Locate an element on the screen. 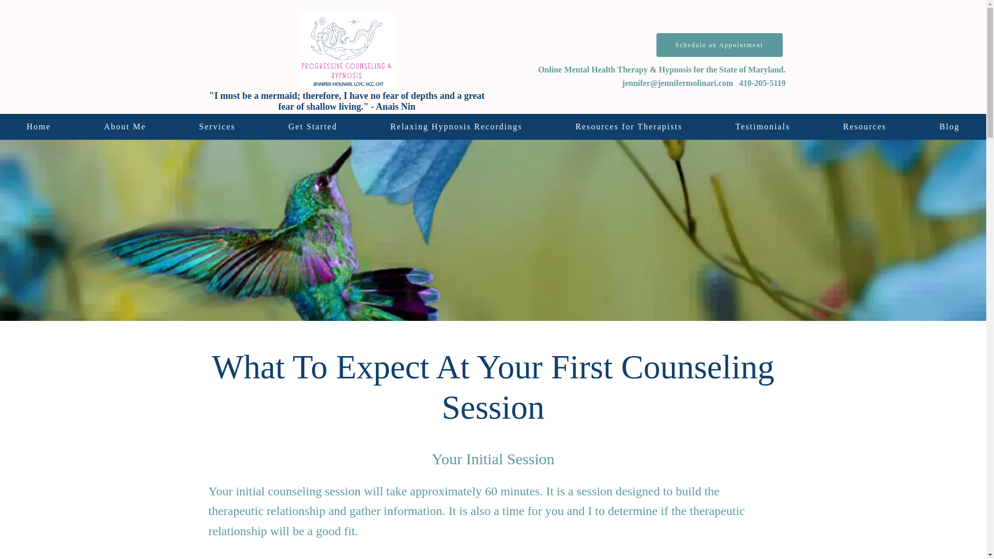 The height and width of the screenshot is (559, 994). Schedule an Appointment is located at coordinates (720, 45).